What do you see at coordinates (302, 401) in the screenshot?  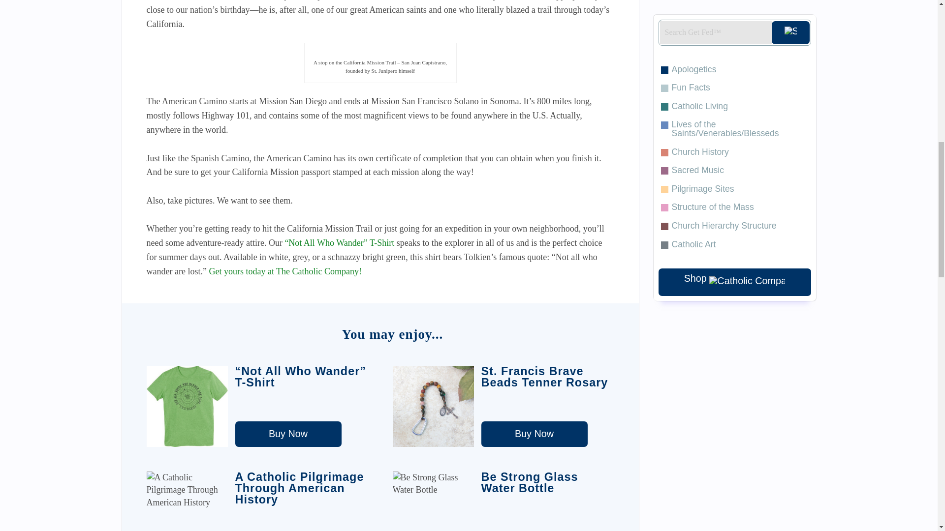 I see `Rating of this product is 4.7 out of 5.` at bounding box center [302, 401].